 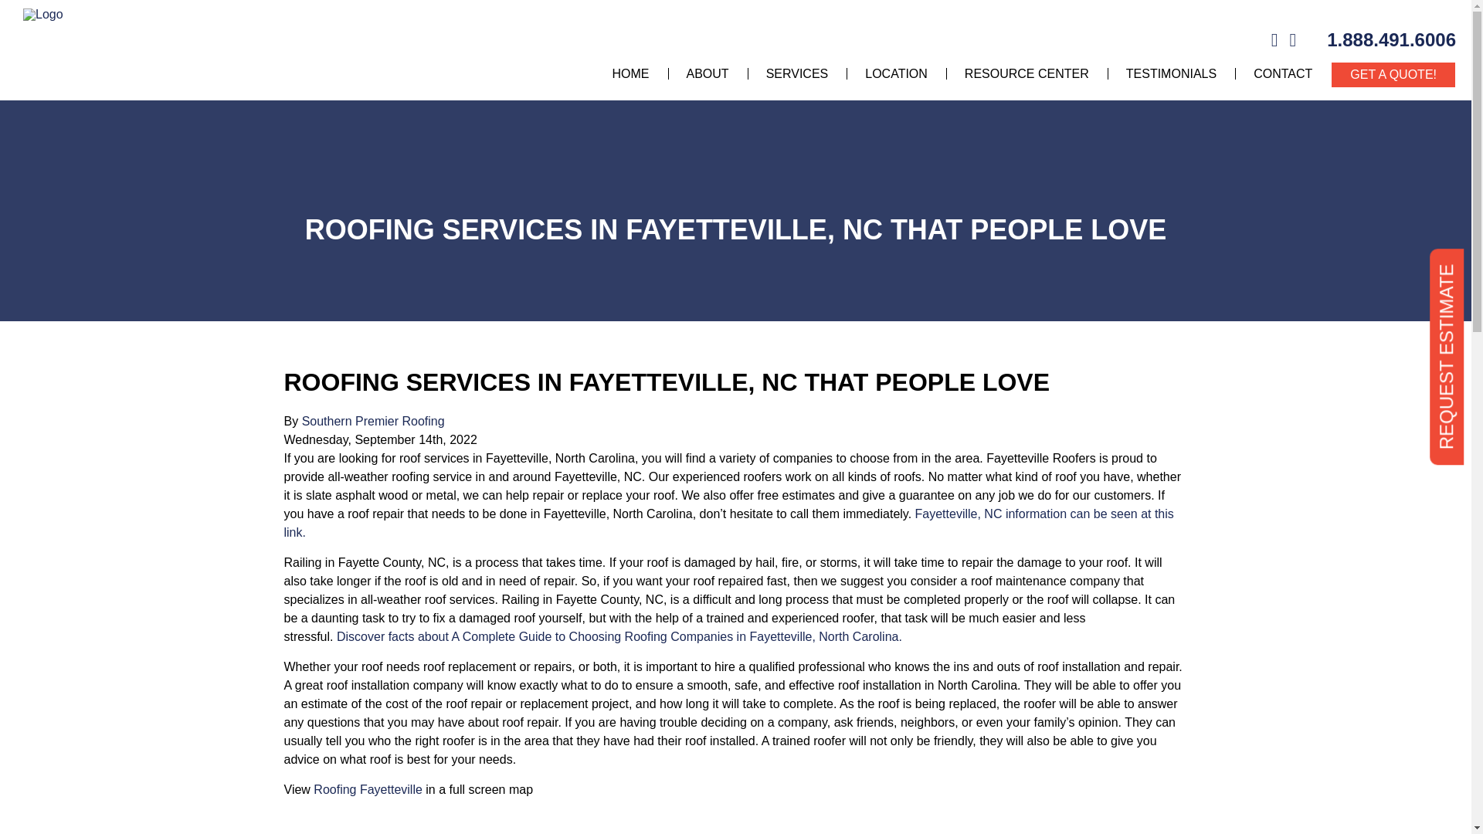 I want to click on Southern Premier Roofing, so click(x=374, y=421).